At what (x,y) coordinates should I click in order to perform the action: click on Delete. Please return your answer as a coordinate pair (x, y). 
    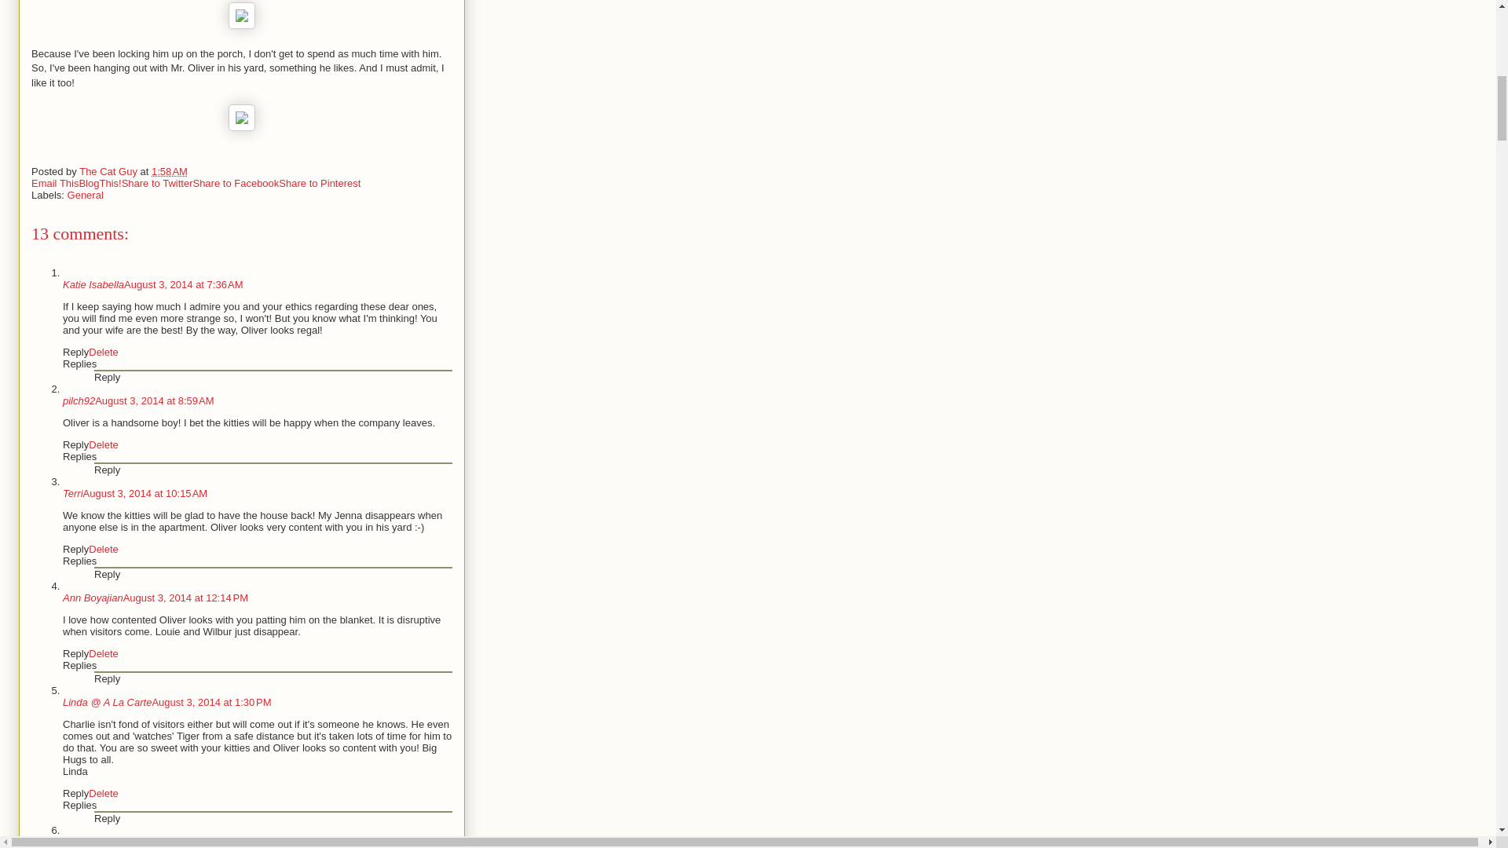
    Looking at the image, I should click on (104, 352).